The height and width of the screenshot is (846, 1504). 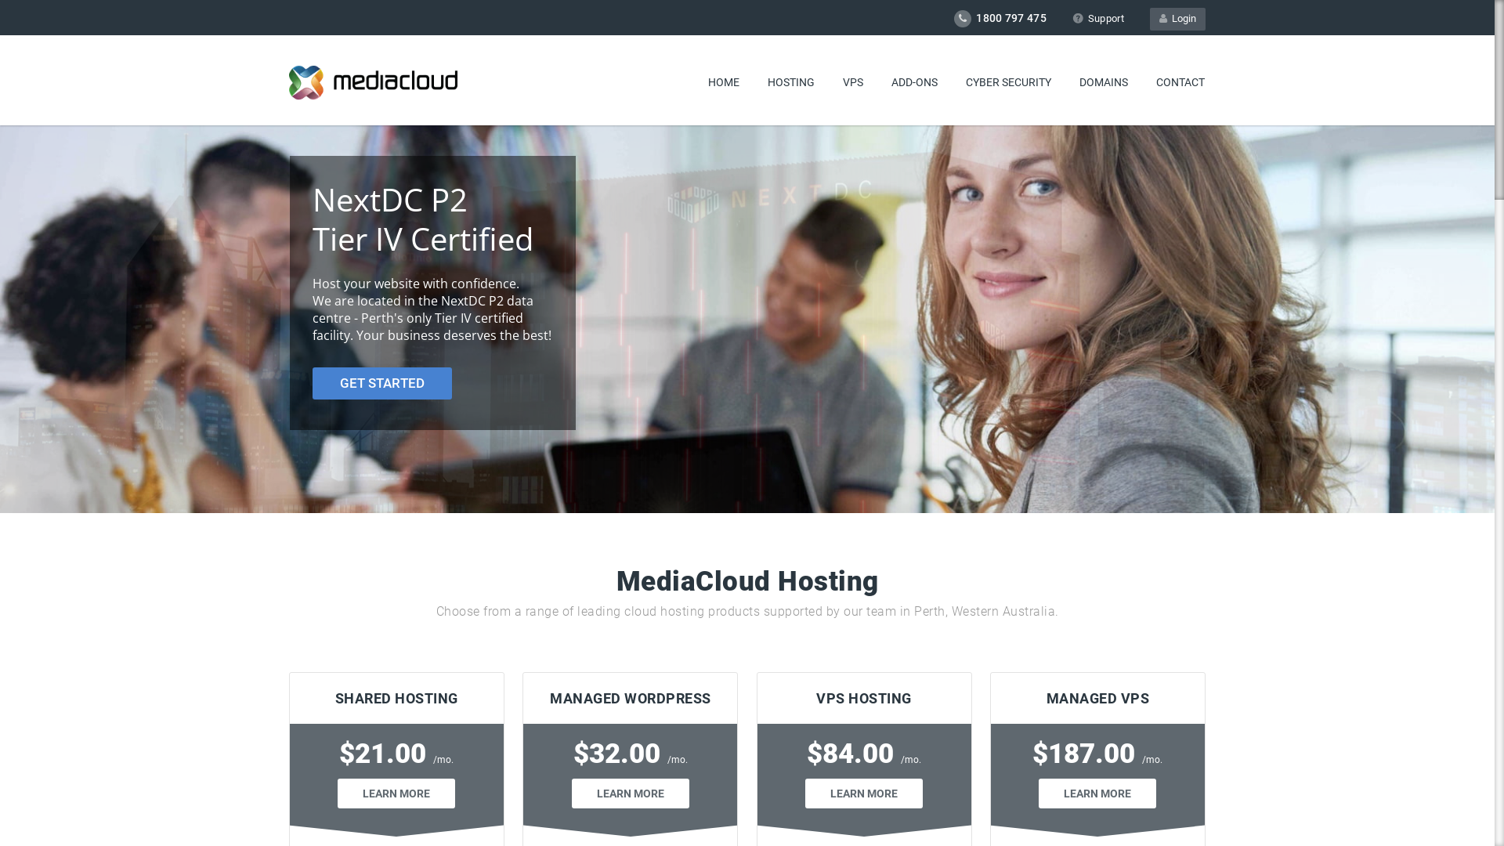 What do you see at coordinates (1009, 83) in the screenshot?
I see `CYBER SECURITY` at bounding box center [1009, 83].